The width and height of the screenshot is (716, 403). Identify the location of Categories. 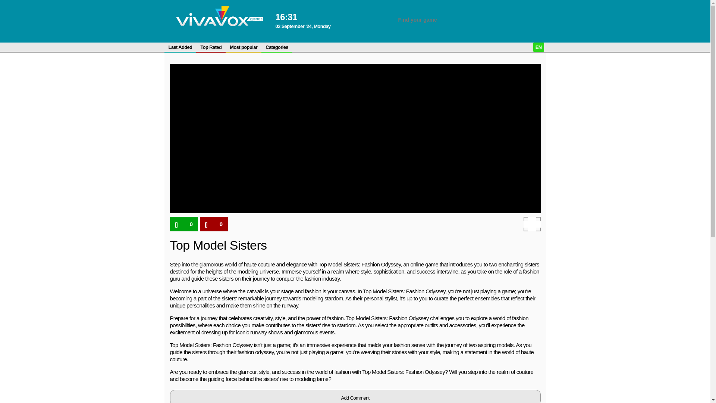
(277, 47).